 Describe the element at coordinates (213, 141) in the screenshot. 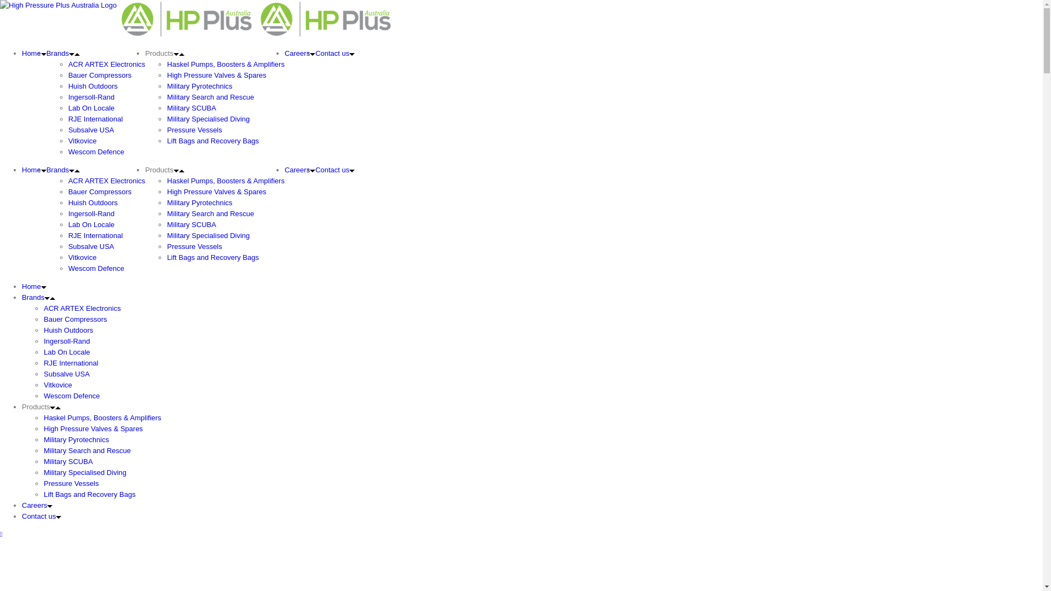

I see `Lift Bags and Recovery Bags` at that location.